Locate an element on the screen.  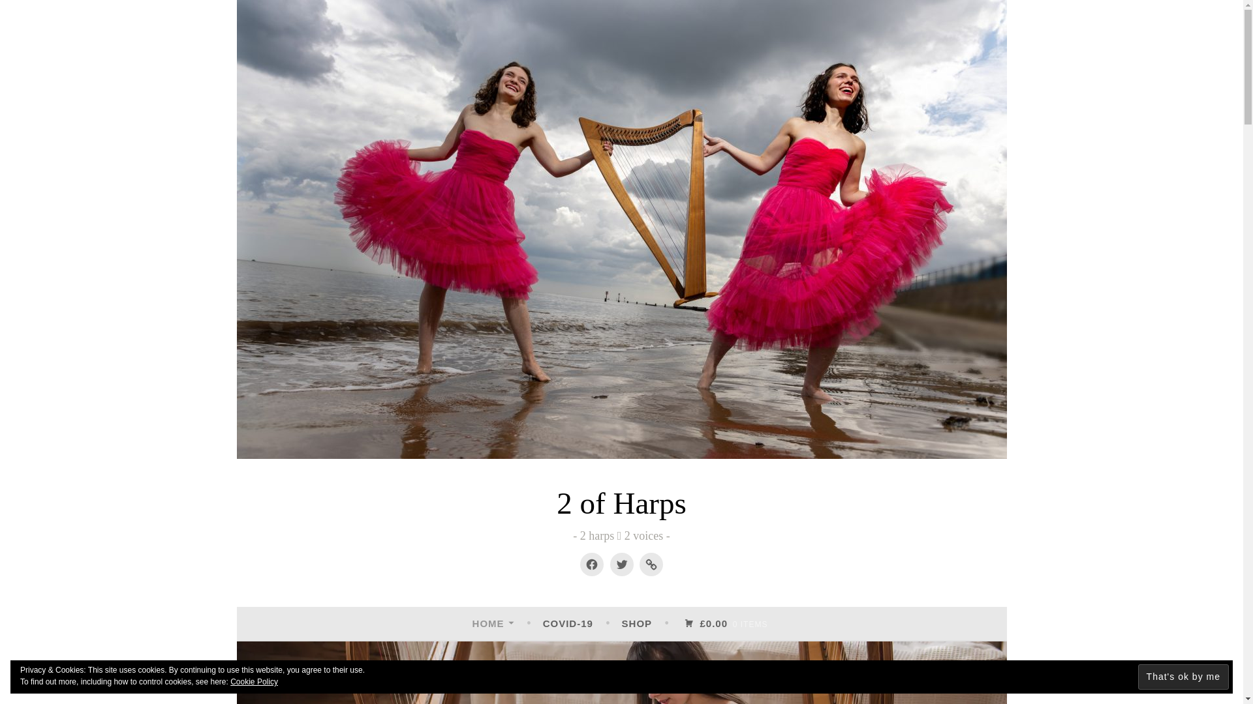
COVID-19 is located at coordinates (568, 624).